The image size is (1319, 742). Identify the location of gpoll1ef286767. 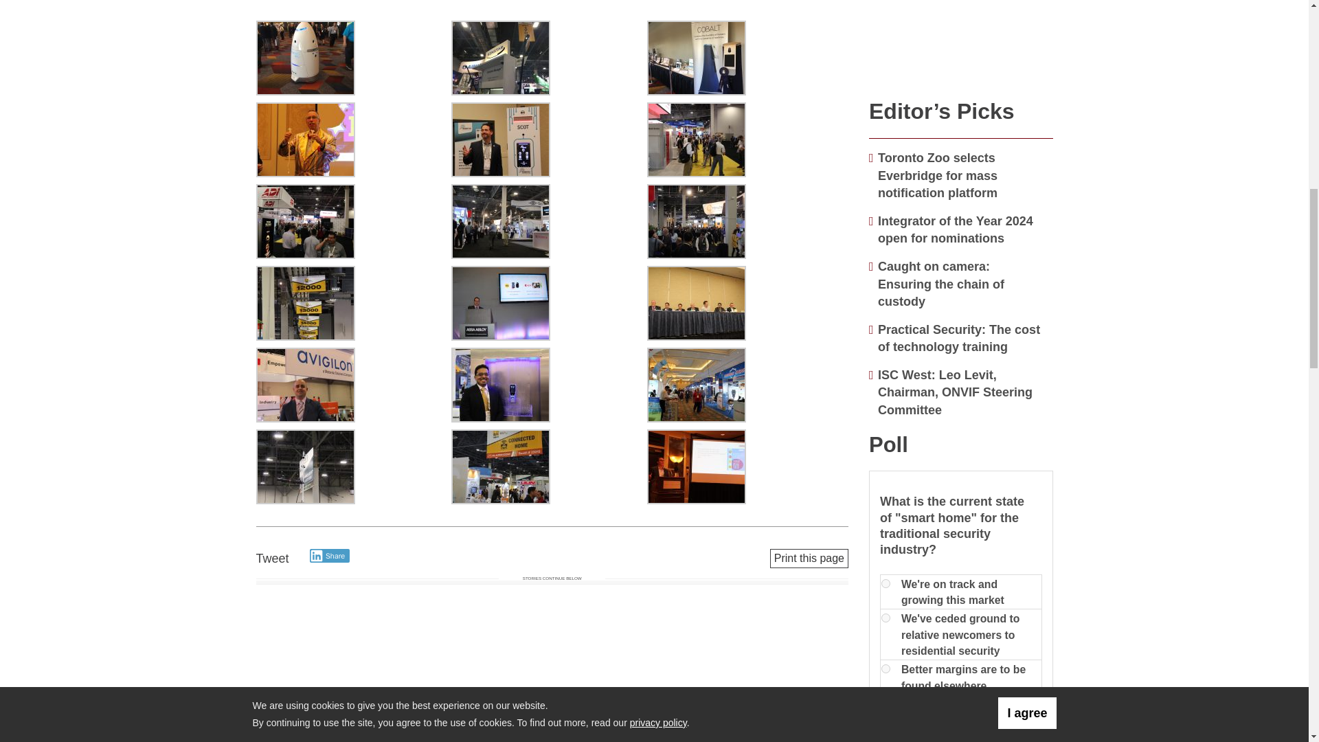
(886, 668).